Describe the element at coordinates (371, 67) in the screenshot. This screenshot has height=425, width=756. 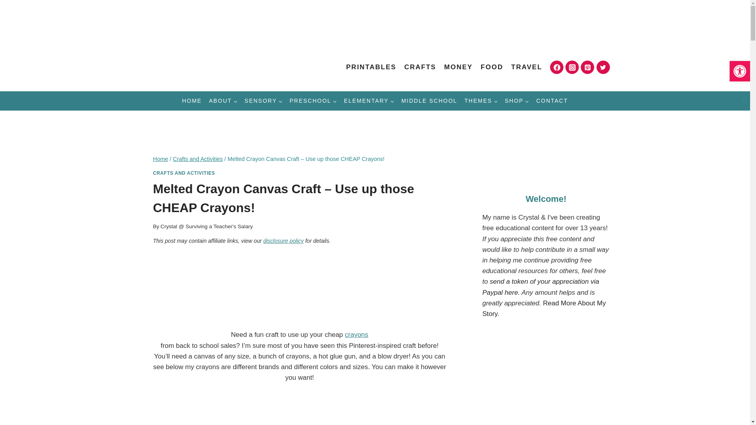
I see `PRINTABLES` at that location.